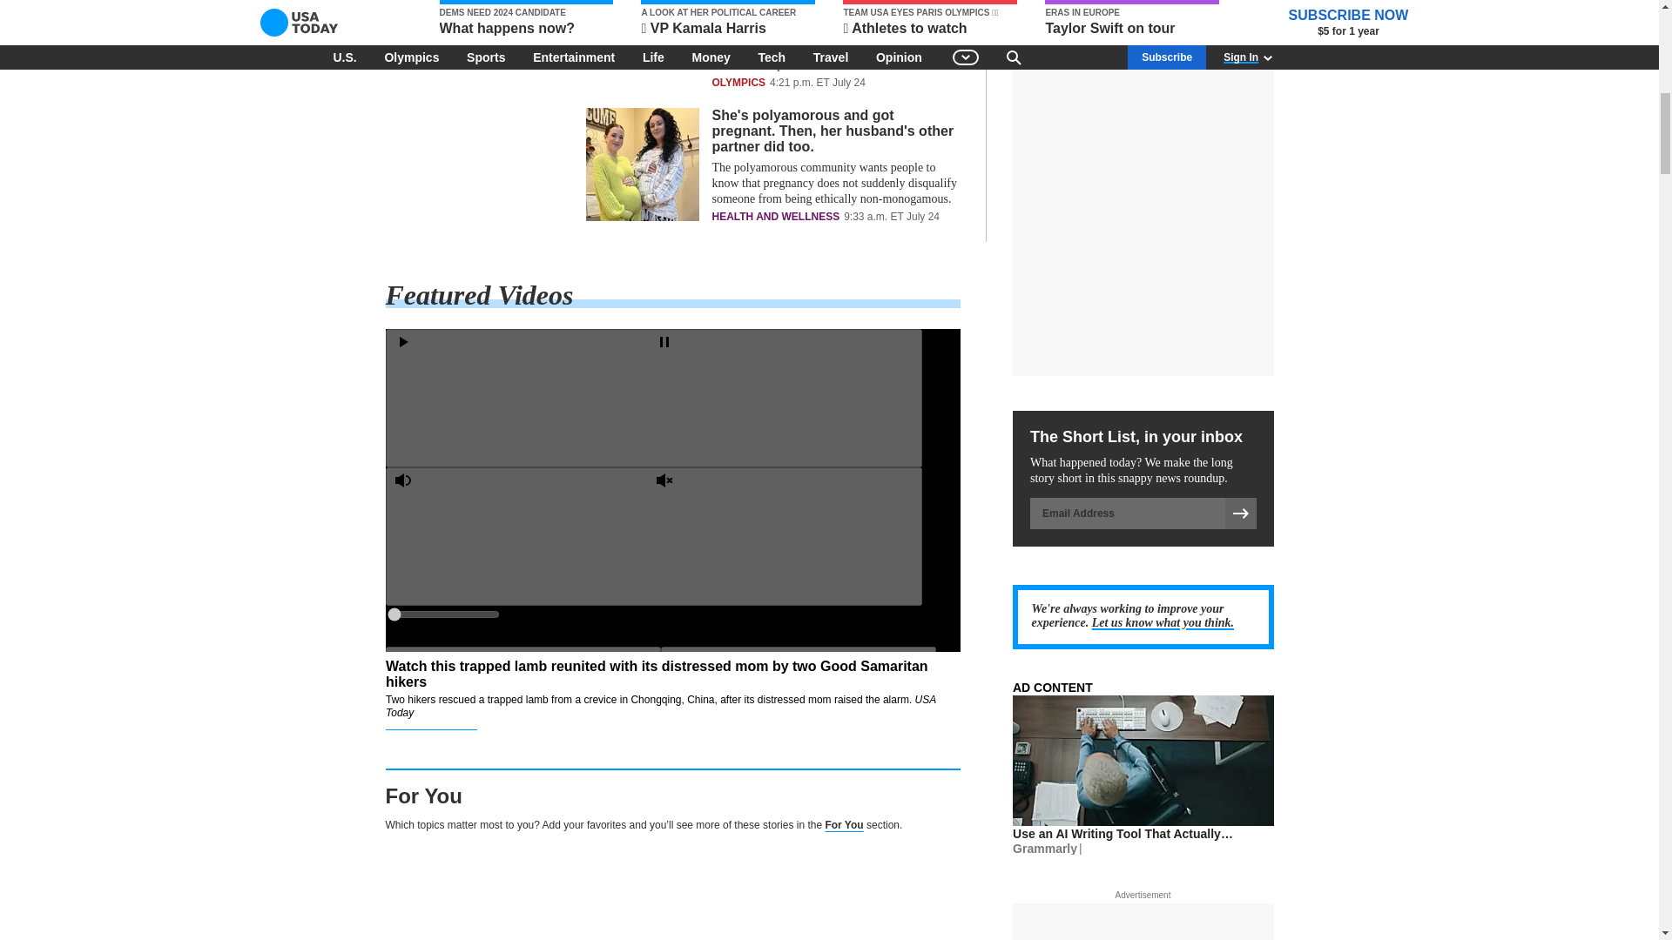  Describe the element at coordinates (522, 715) in the screenshot. I see `ClosedCaption` at that location.